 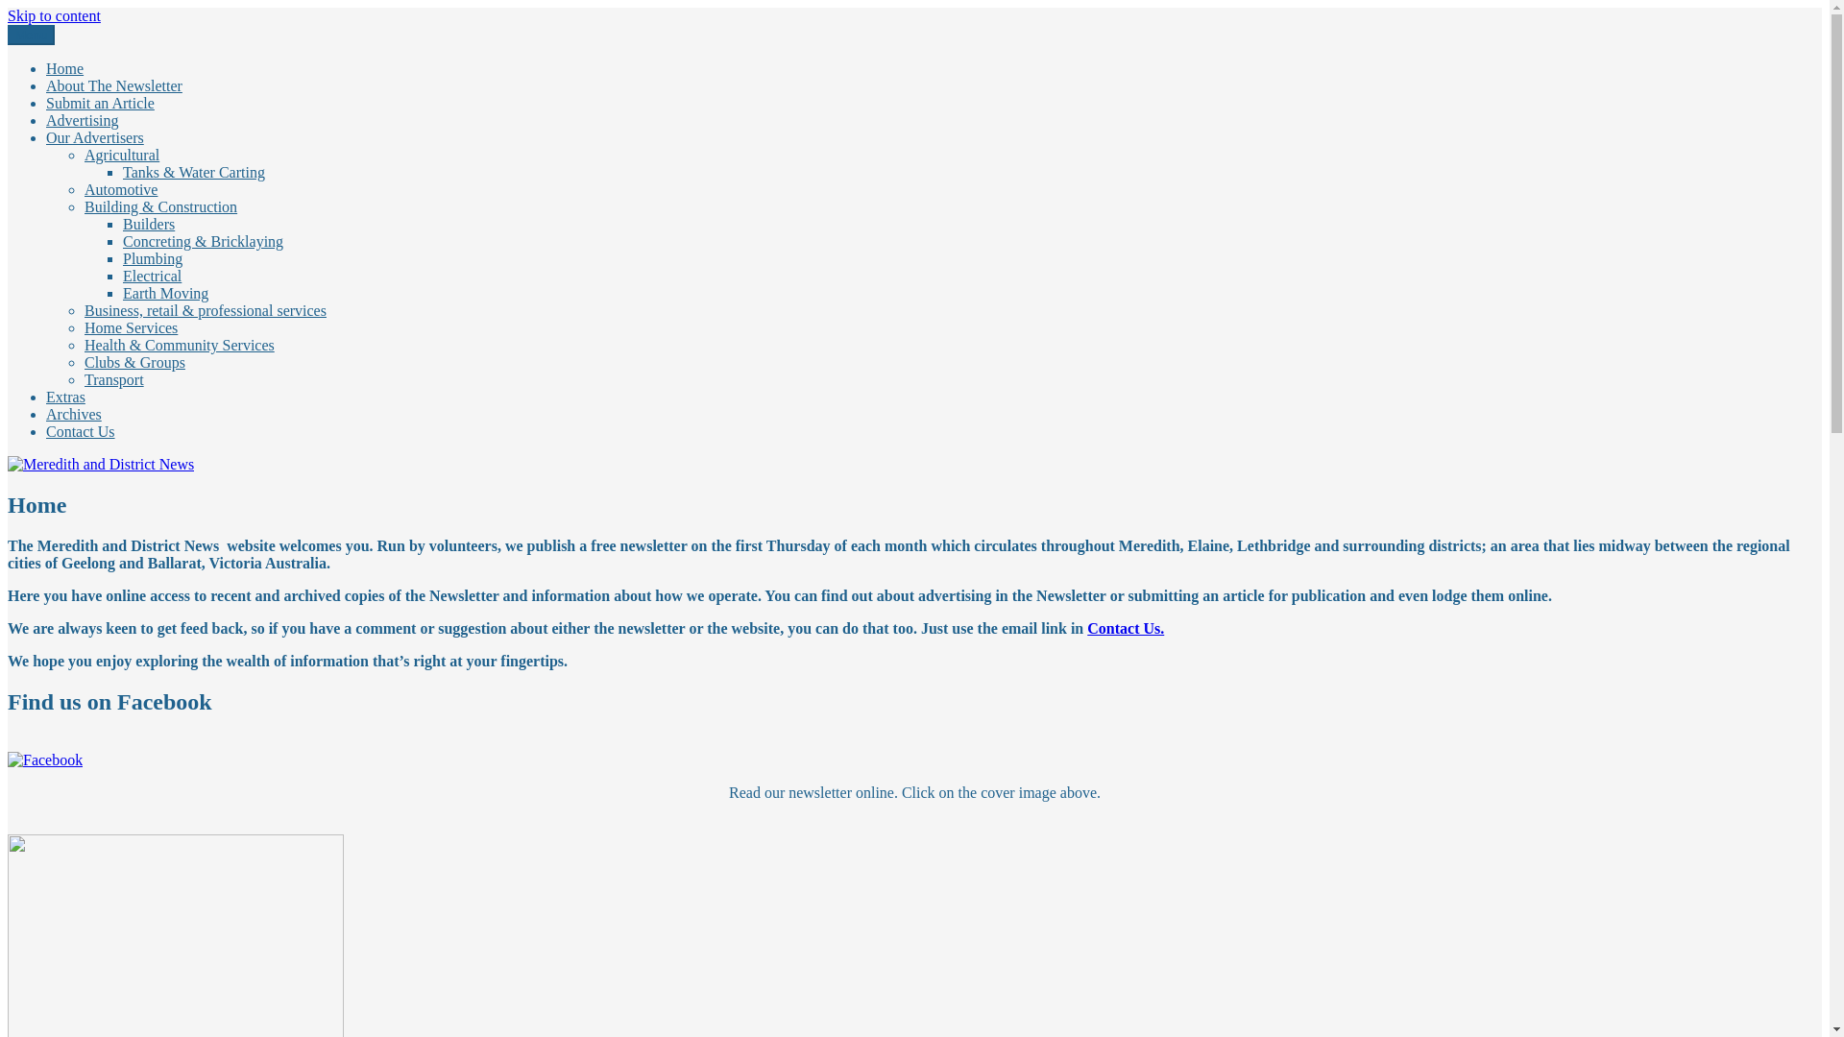 I want to click on Facebook, so click(x=45, y=760).